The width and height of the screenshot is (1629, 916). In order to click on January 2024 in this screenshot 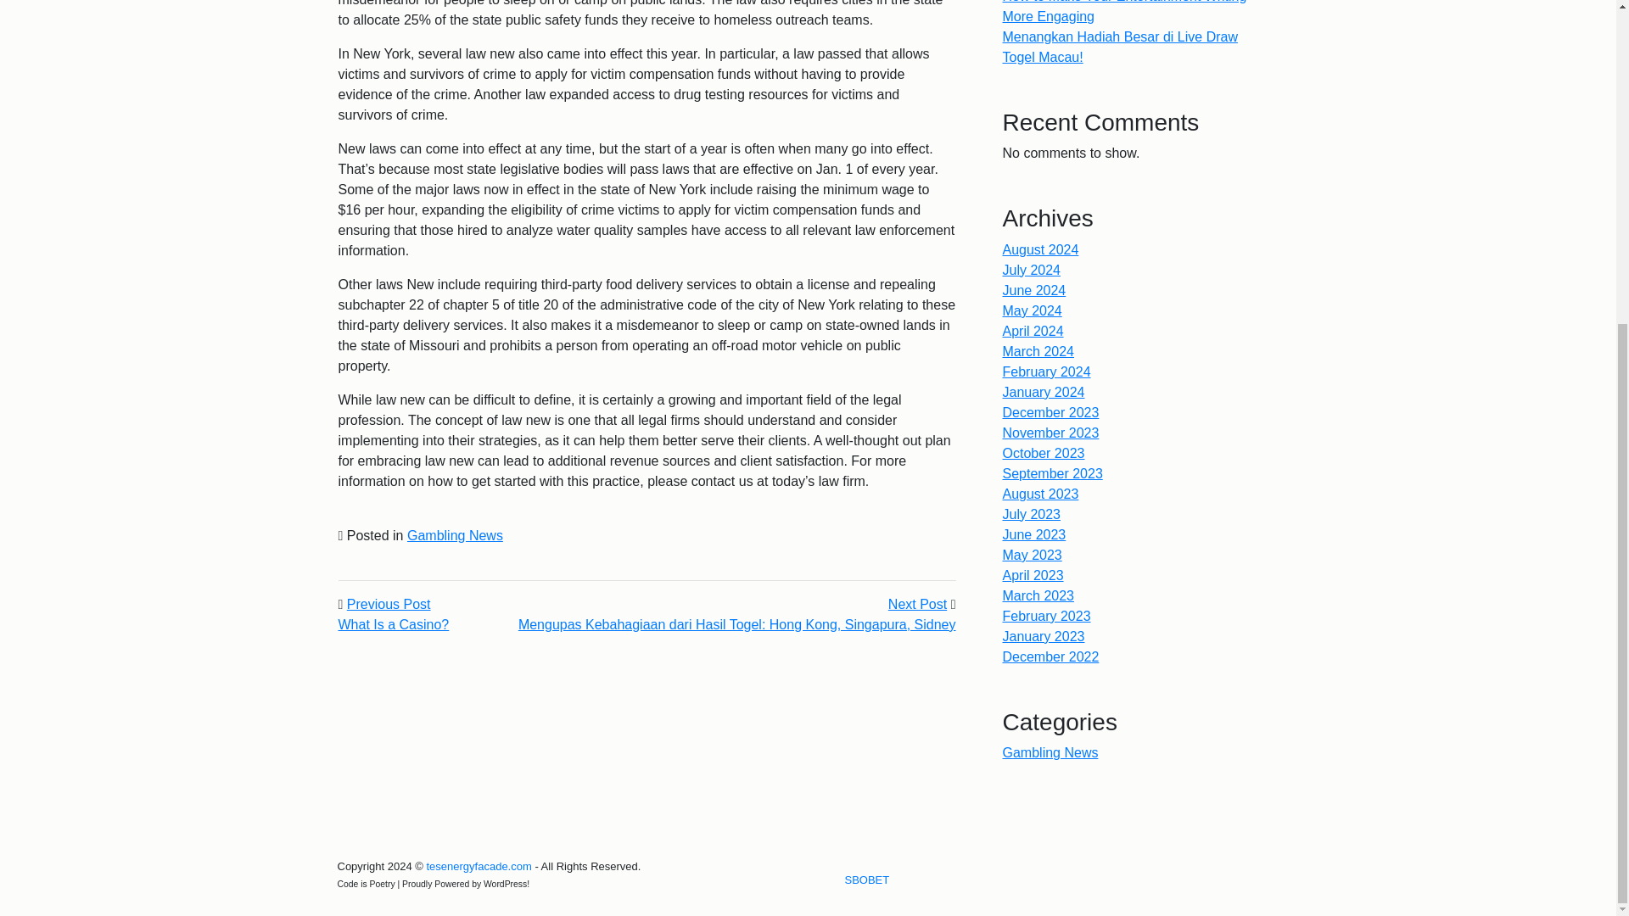, I will do `click(1038, 595)`.